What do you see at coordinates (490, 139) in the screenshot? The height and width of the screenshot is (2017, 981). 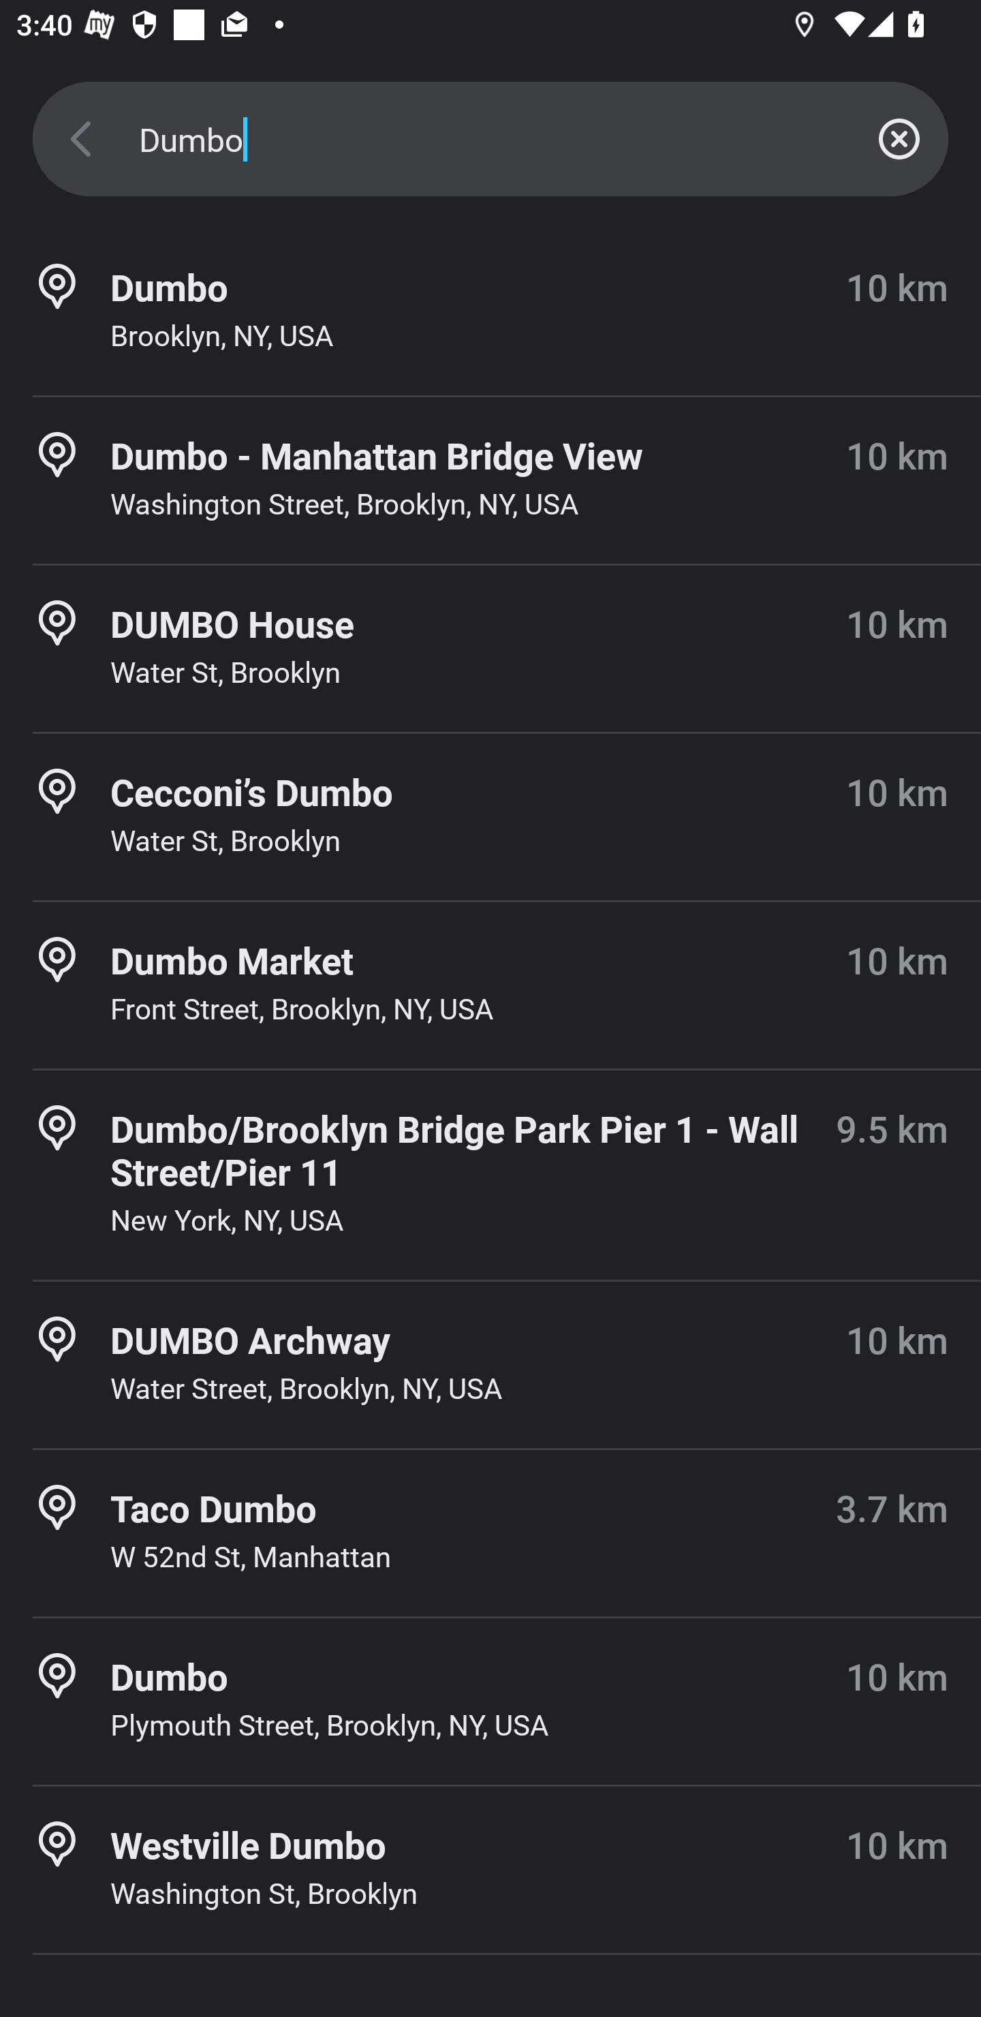 I see `Dumbo SEARCH_SCREEN_SEARCH_FIELD` at bounding box center [490, 139].